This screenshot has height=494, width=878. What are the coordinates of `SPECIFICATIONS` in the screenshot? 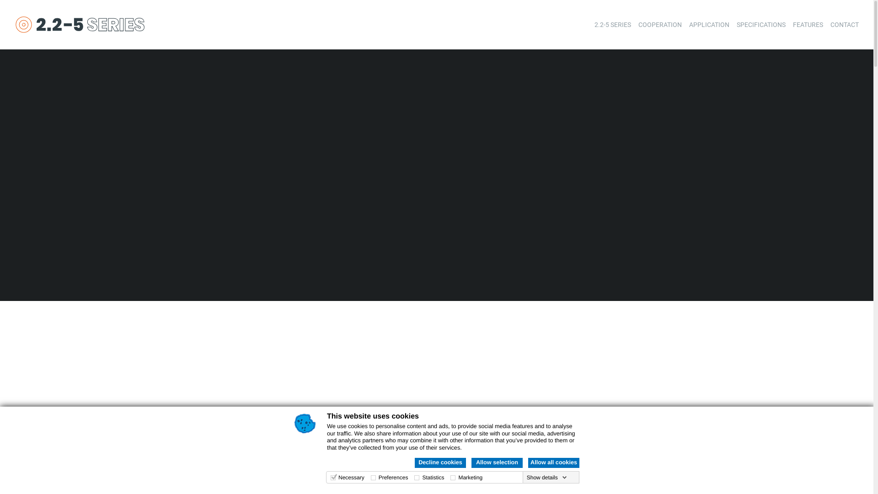 It's located at (761, 25).